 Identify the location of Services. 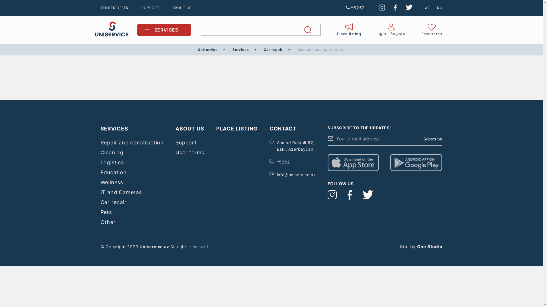
(240, 49).